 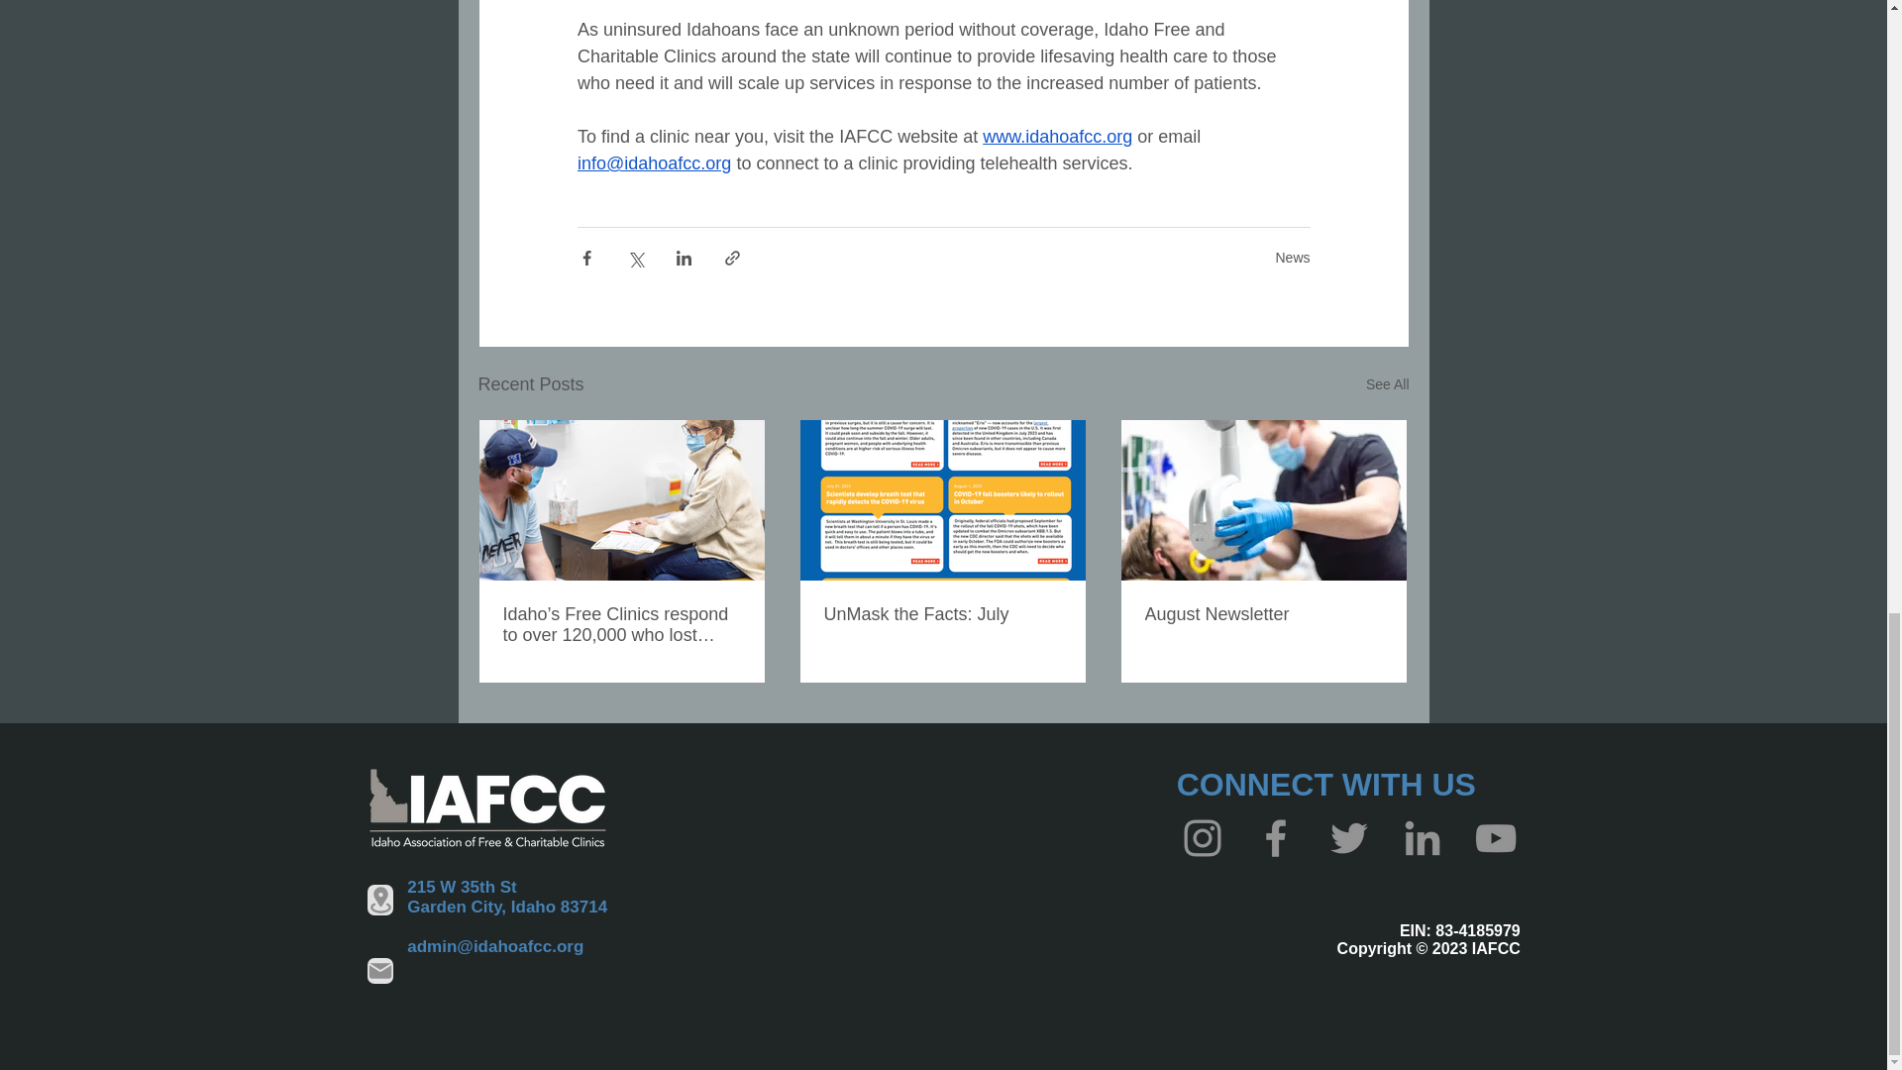 I want to click on News, so click(x=1292, y=257).